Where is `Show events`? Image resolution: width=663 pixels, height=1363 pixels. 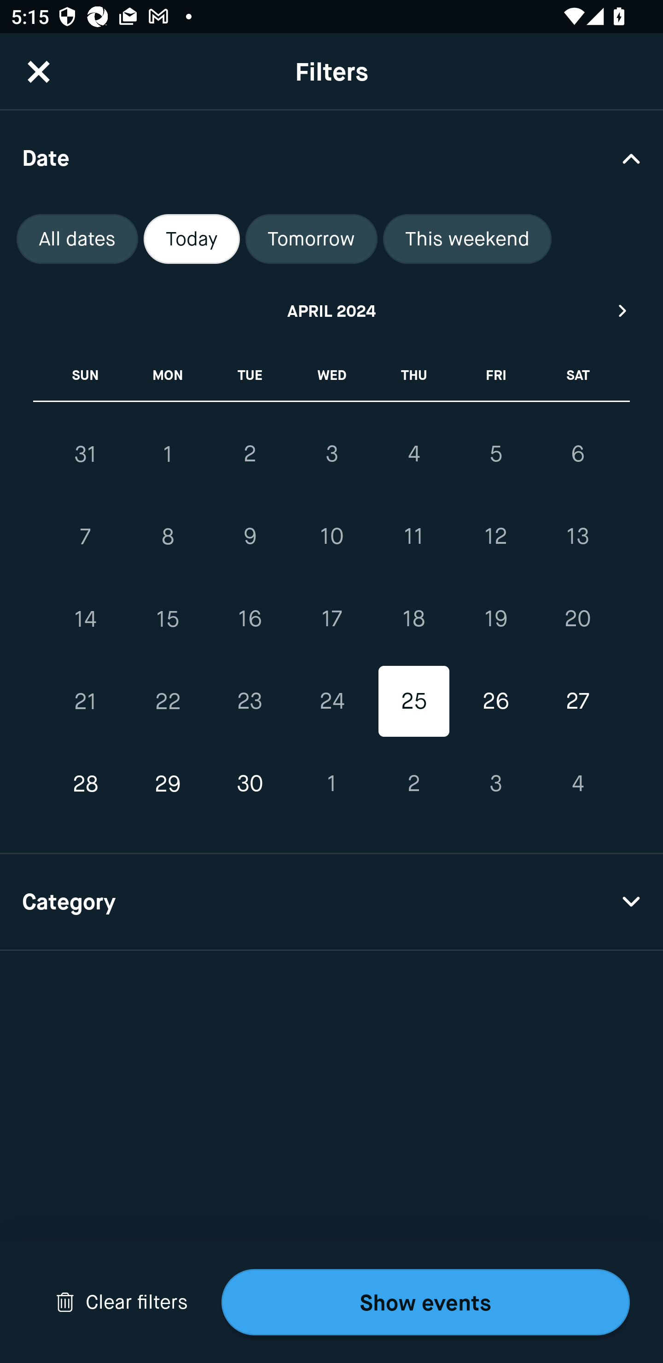
Show events is located at coordinates (425, 1302).